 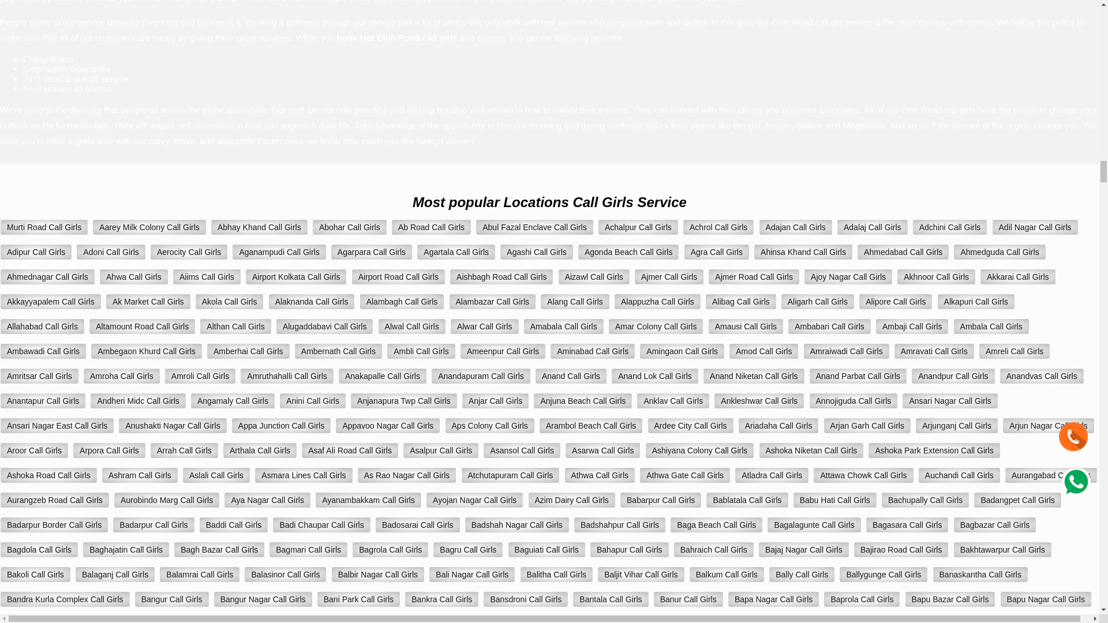 What do you see at coordinates (431, 227) in the screenshot?
I see `Ab Road Call Girls` at bounding box center [431, 227].